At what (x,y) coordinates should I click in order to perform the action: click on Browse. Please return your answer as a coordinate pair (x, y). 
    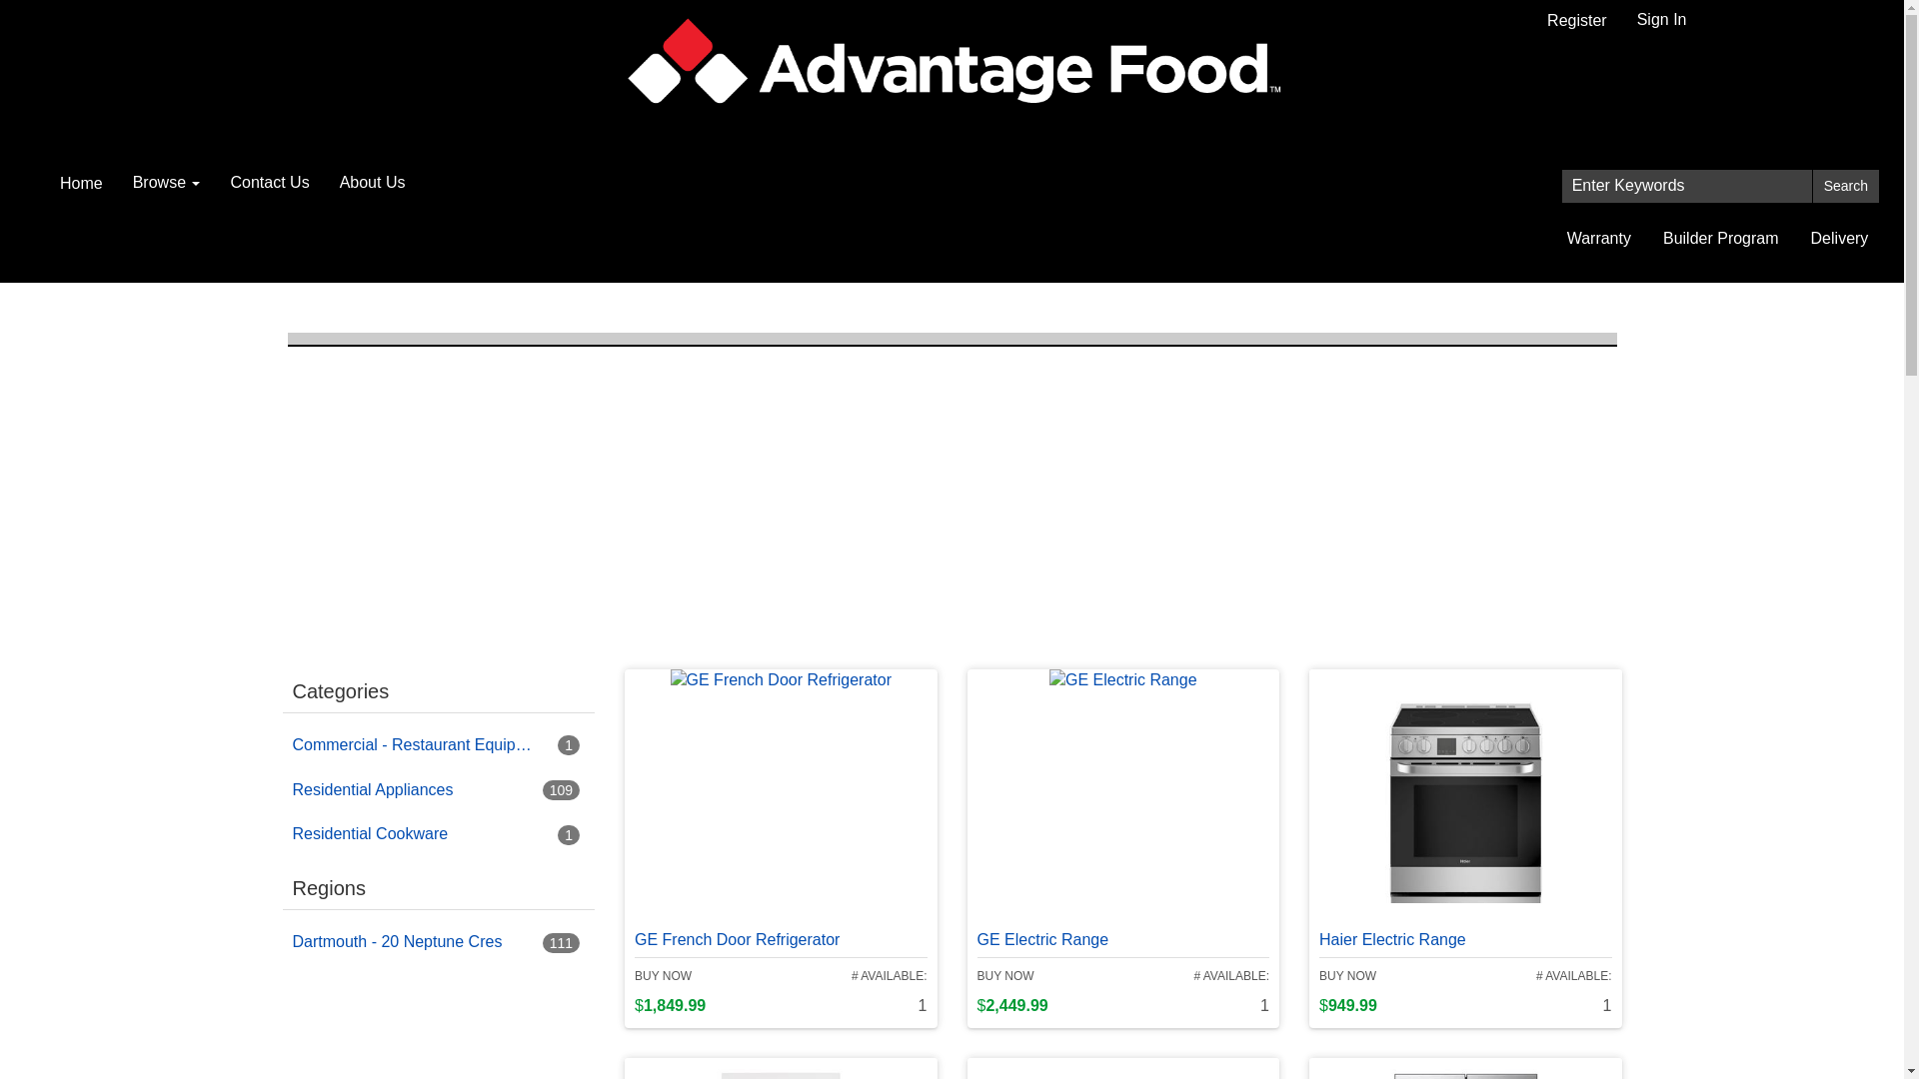
    Looking at the image, I should click on (167, 183).